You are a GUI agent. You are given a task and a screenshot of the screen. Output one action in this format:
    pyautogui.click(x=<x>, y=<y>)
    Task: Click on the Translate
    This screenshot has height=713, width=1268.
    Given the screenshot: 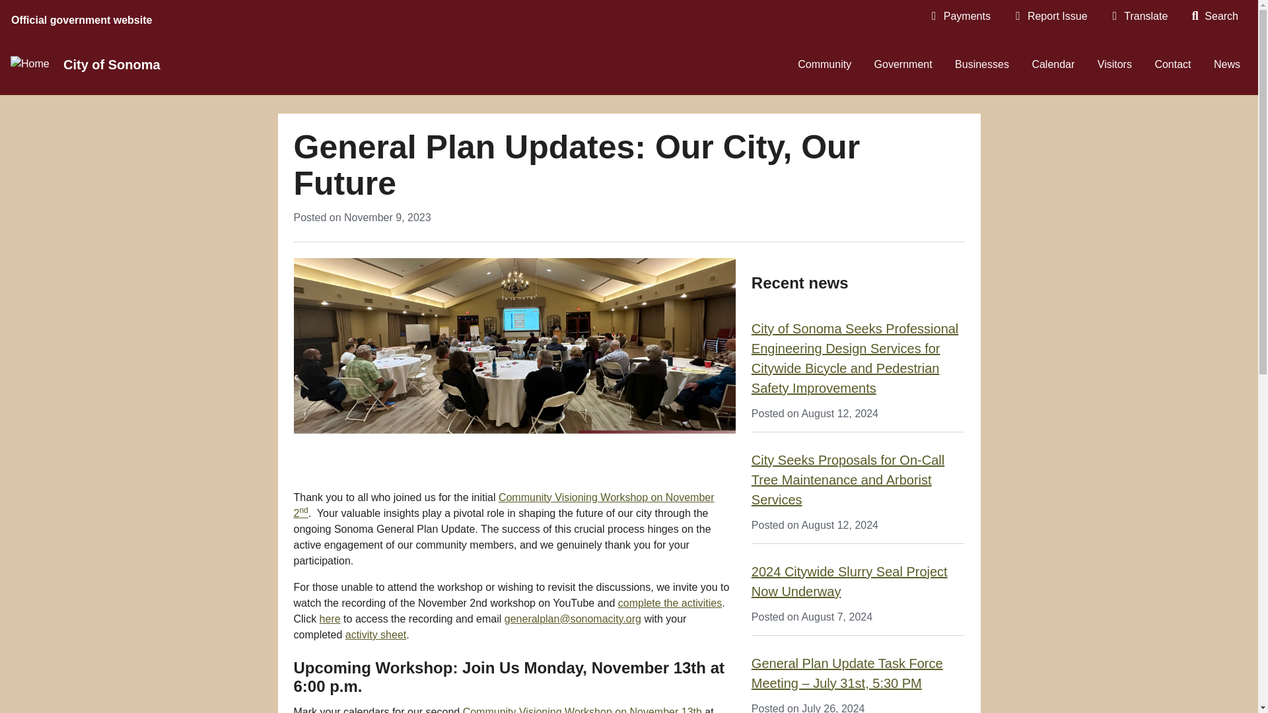 What is the action you would take?
    pyautogui.click(x=1139, y=16)
    